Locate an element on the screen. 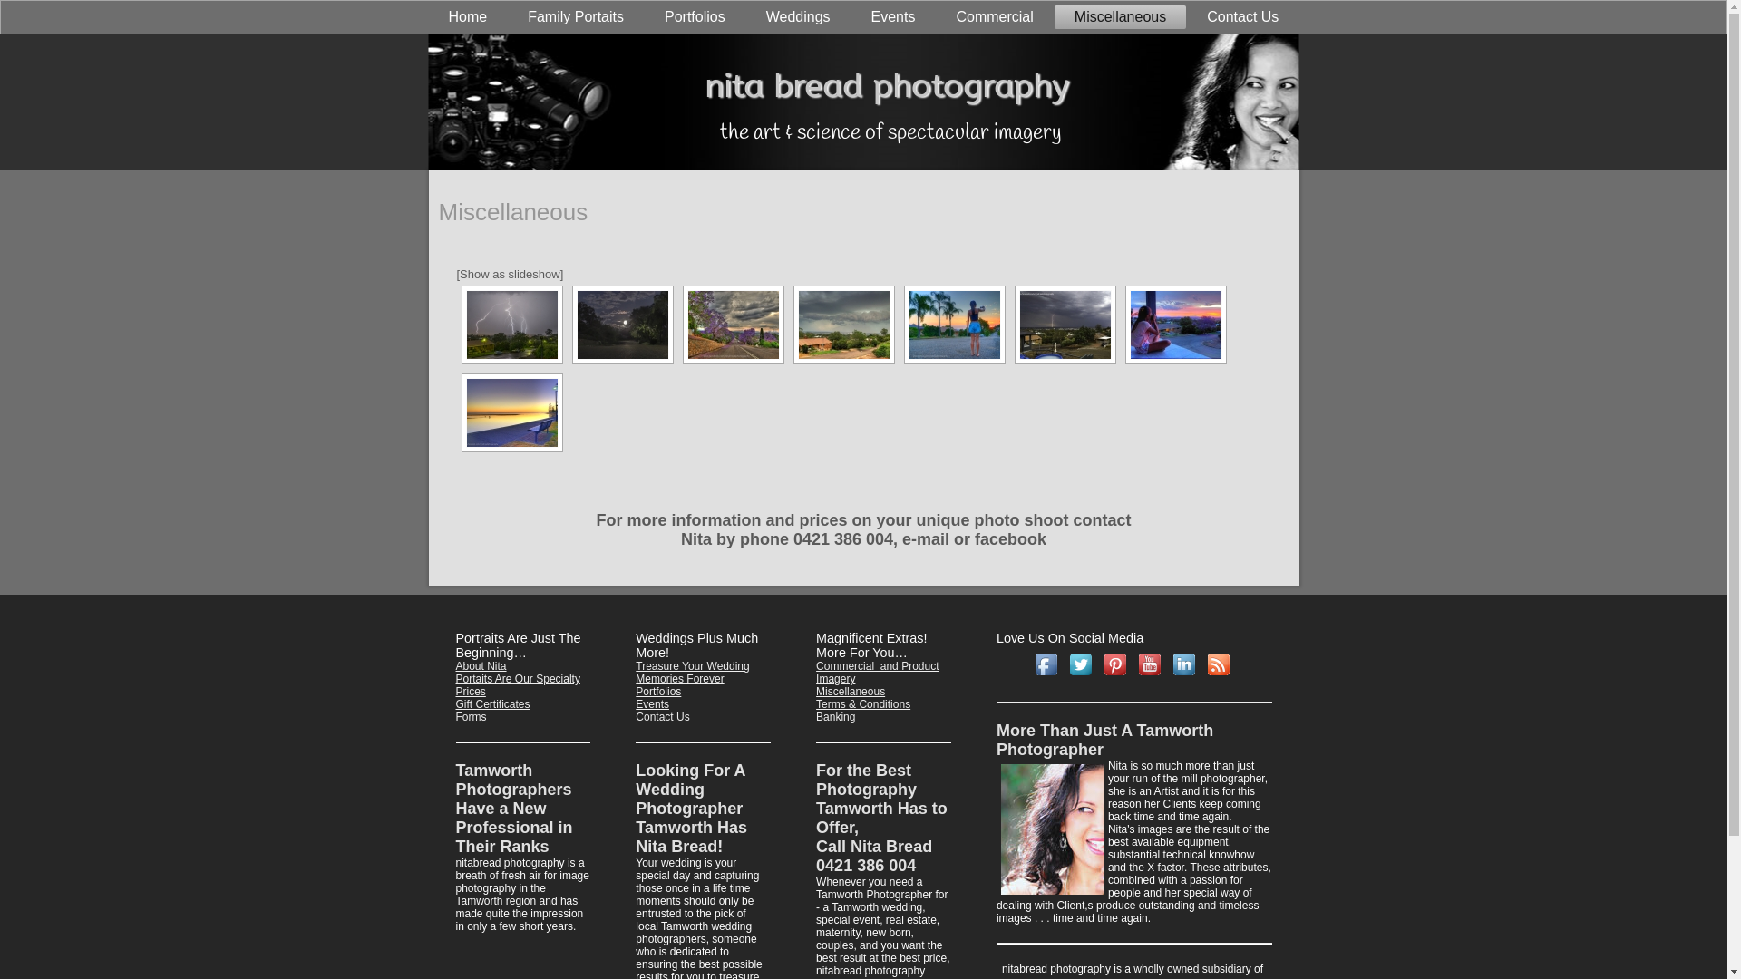 Image resolution: width=1741 pixels, height=979 pixels. Portfolios is located at coordinates (695, 17).